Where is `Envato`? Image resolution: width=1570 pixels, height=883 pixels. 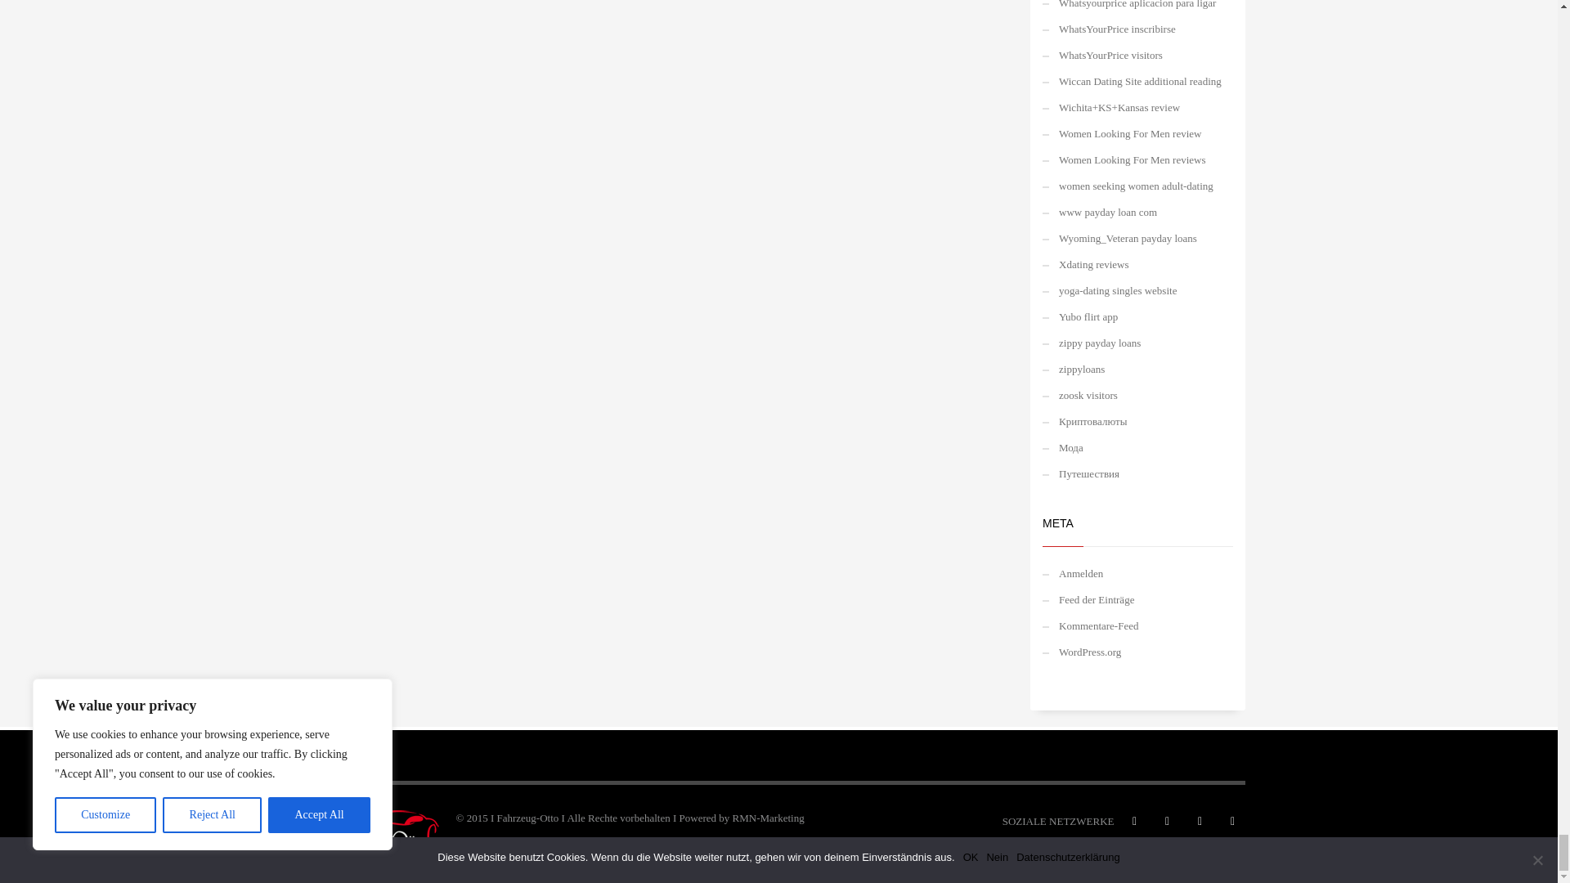
Envato is located at coordinates (1231, 821).